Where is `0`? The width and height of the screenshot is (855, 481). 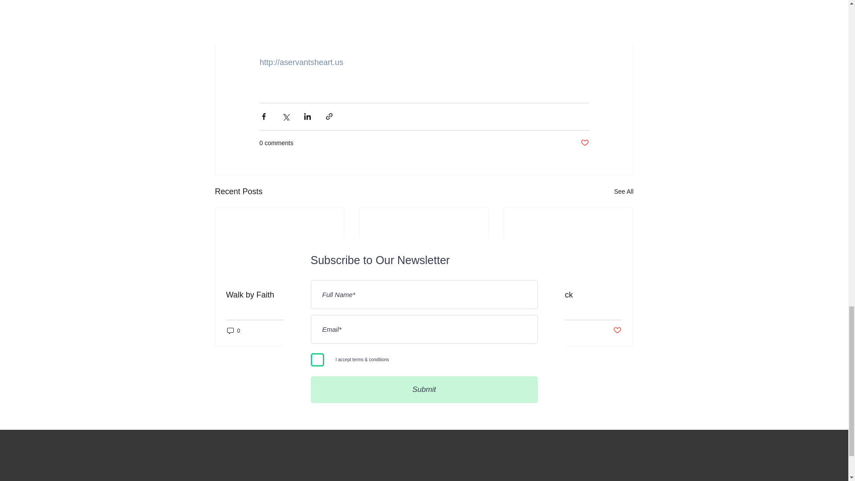 0 is located at coordinates (378, 330).